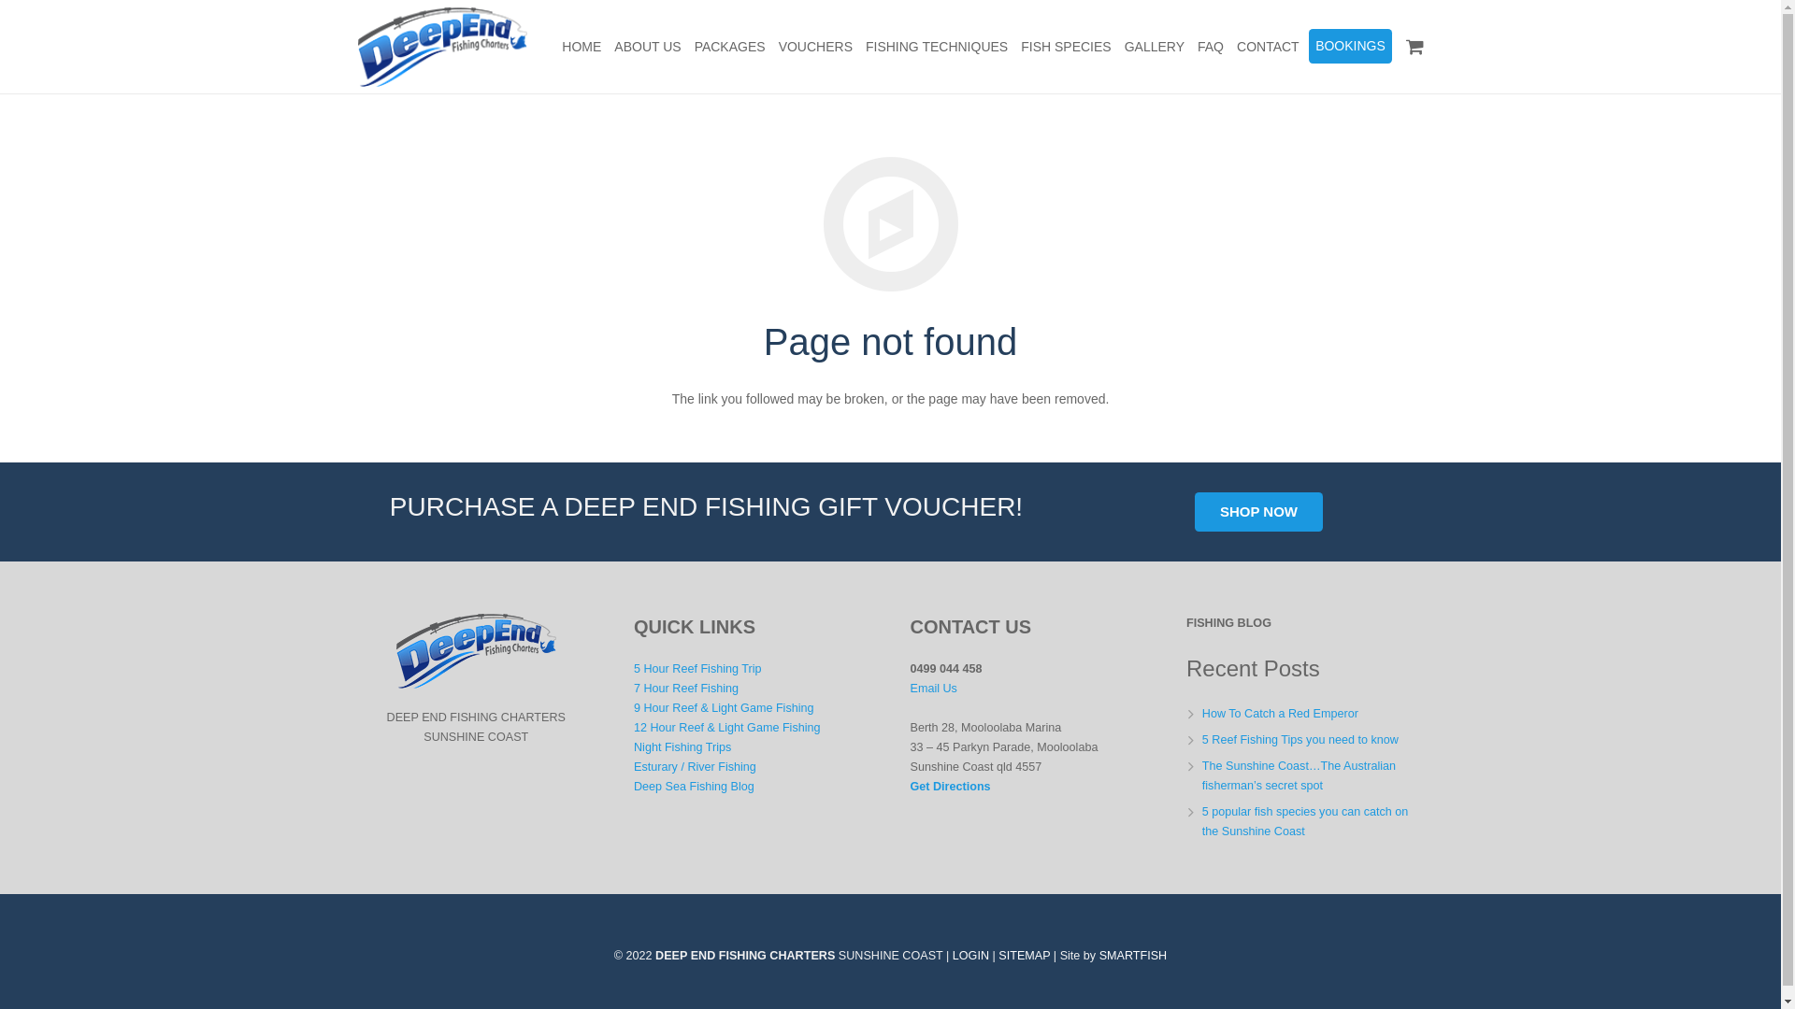 The image size is (1795, 1009). Describe the element at coordinates (724, 708) in the screenshot. I see `9 Hour Reef & Light Game Fishing` at that location.